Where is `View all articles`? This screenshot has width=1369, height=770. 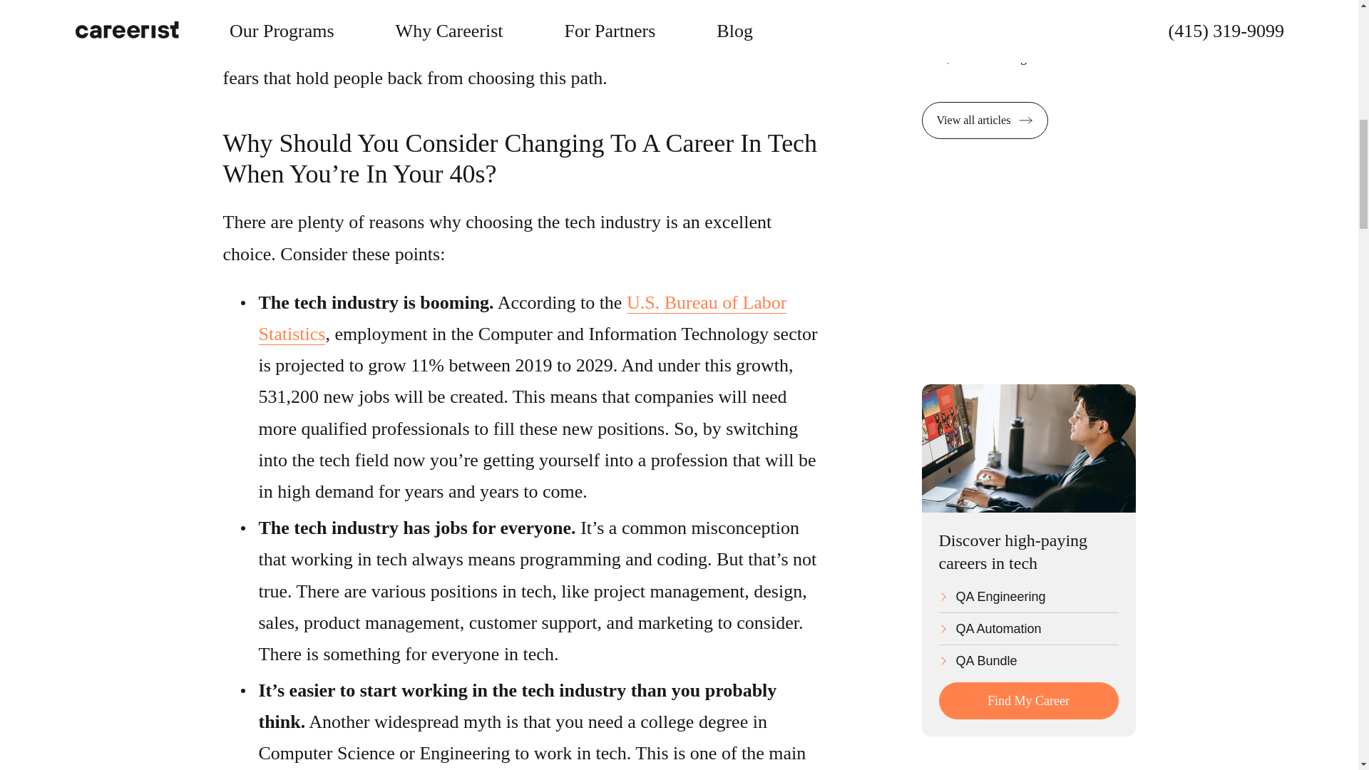
View all articles is located at coordinates (985, 120).